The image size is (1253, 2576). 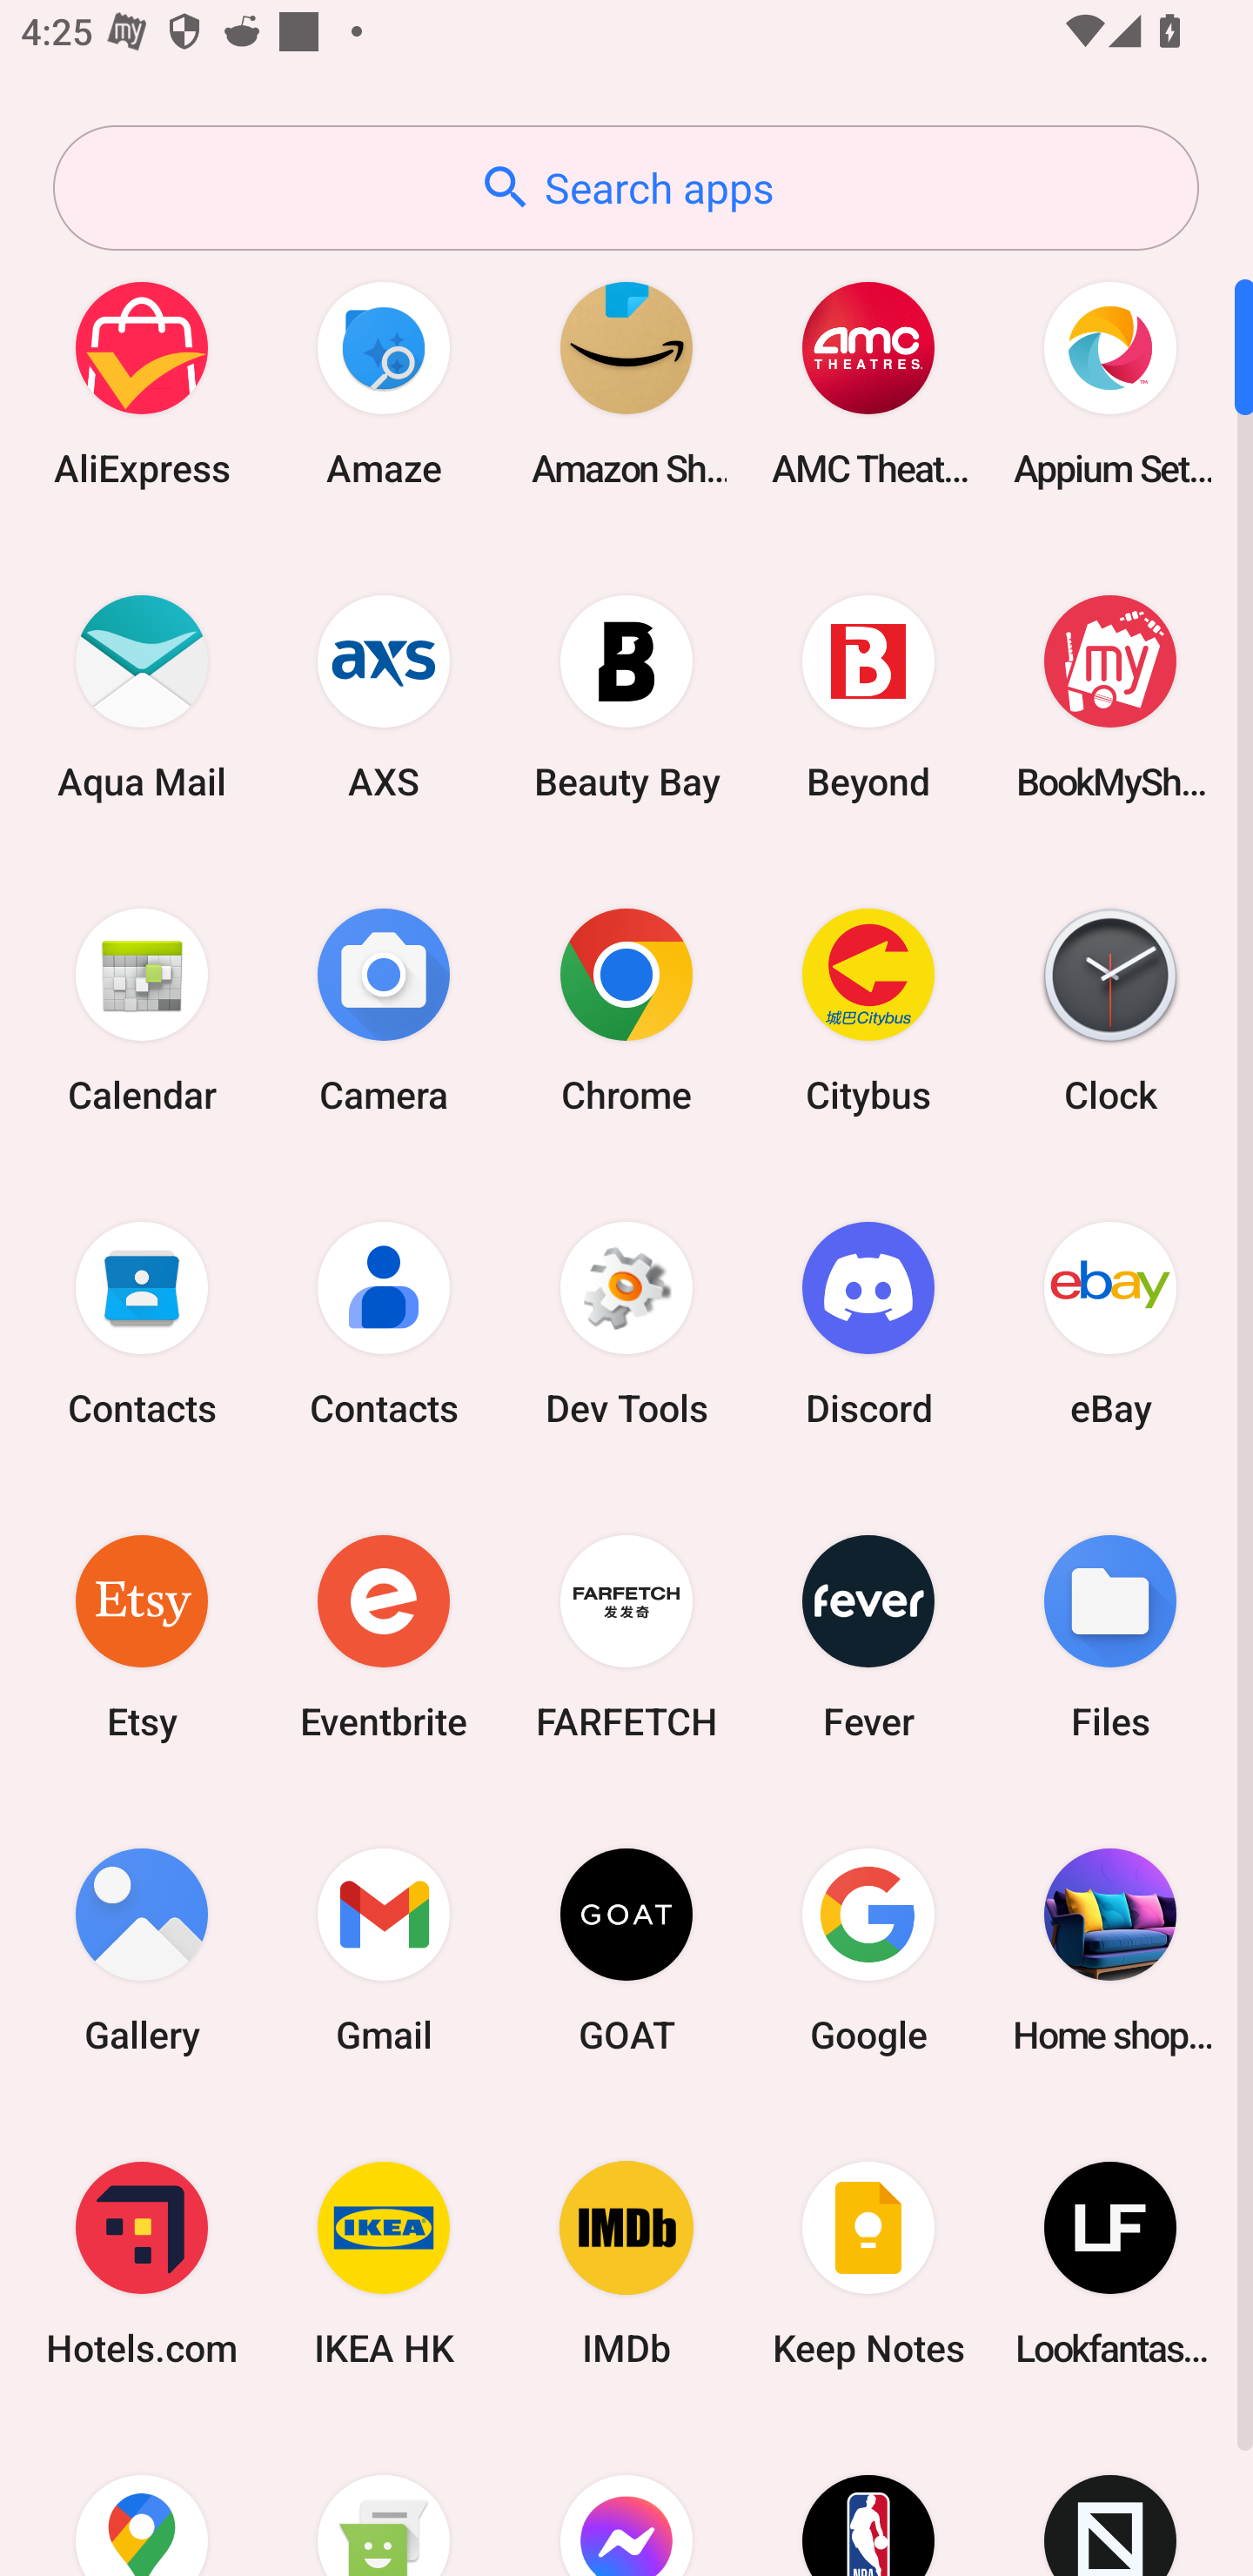 I want to click on GOAT, so click(x=626, y=1949).